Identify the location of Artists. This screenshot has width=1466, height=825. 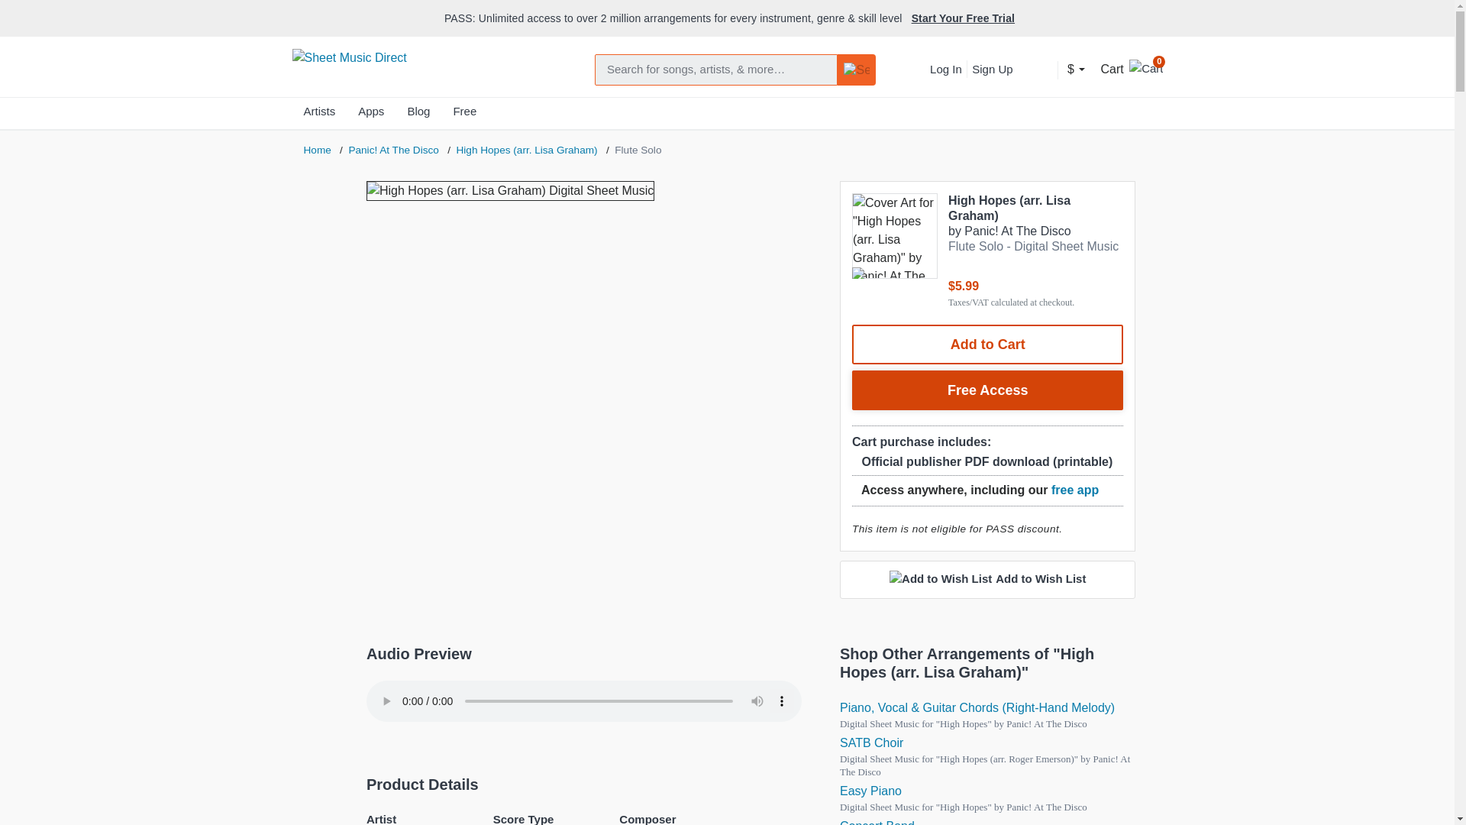
(319, 115).